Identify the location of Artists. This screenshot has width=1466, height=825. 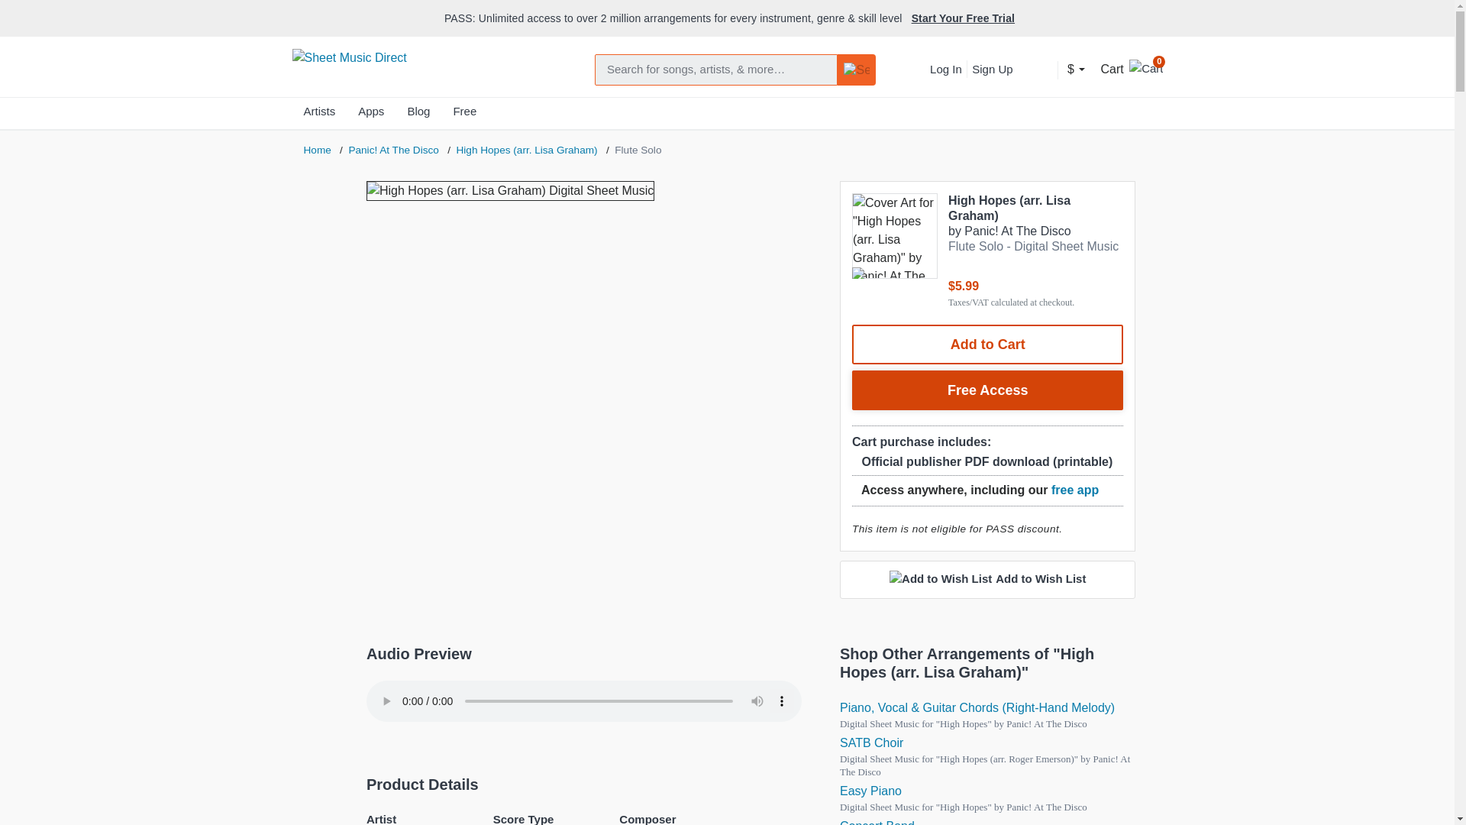
(319, 115).